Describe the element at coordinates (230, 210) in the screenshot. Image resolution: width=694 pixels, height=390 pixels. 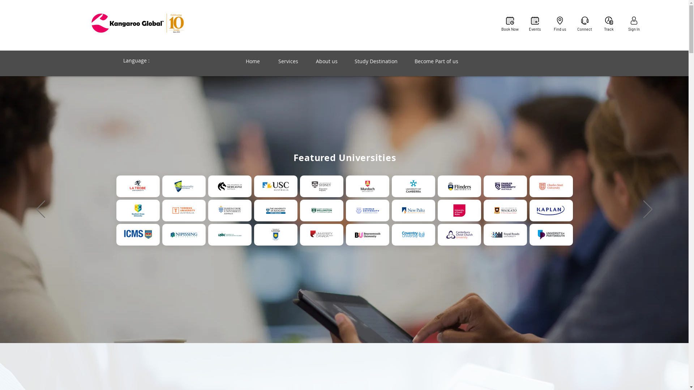
I see `7.png` at that location.